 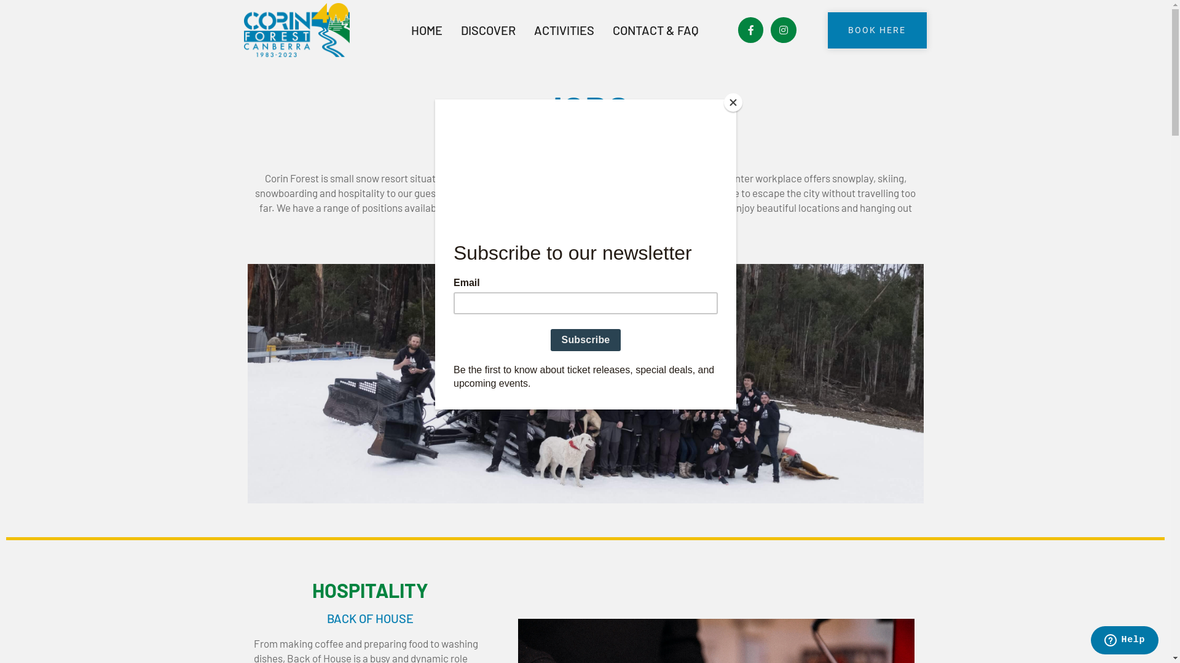 What do you see at coordinates (427, 30) in the screenshot?
I see `HOME` at bounding box center [427, 30].